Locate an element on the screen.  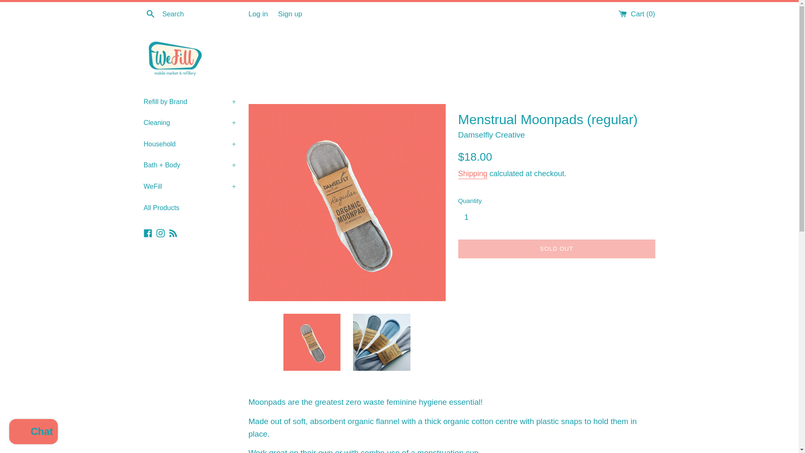
Log in is located at coordinates (258, 14).